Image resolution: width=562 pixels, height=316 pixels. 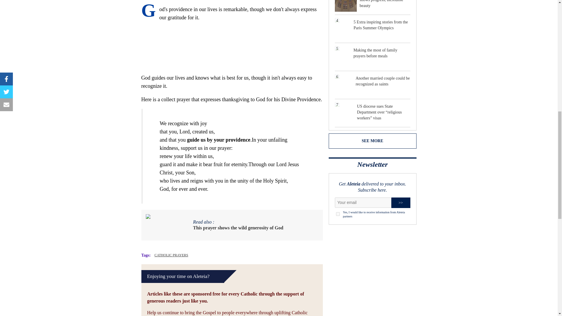 What do you see at coordinates (338, 214) in the screenshot?
I see `1` at bounding box center [338, 214].